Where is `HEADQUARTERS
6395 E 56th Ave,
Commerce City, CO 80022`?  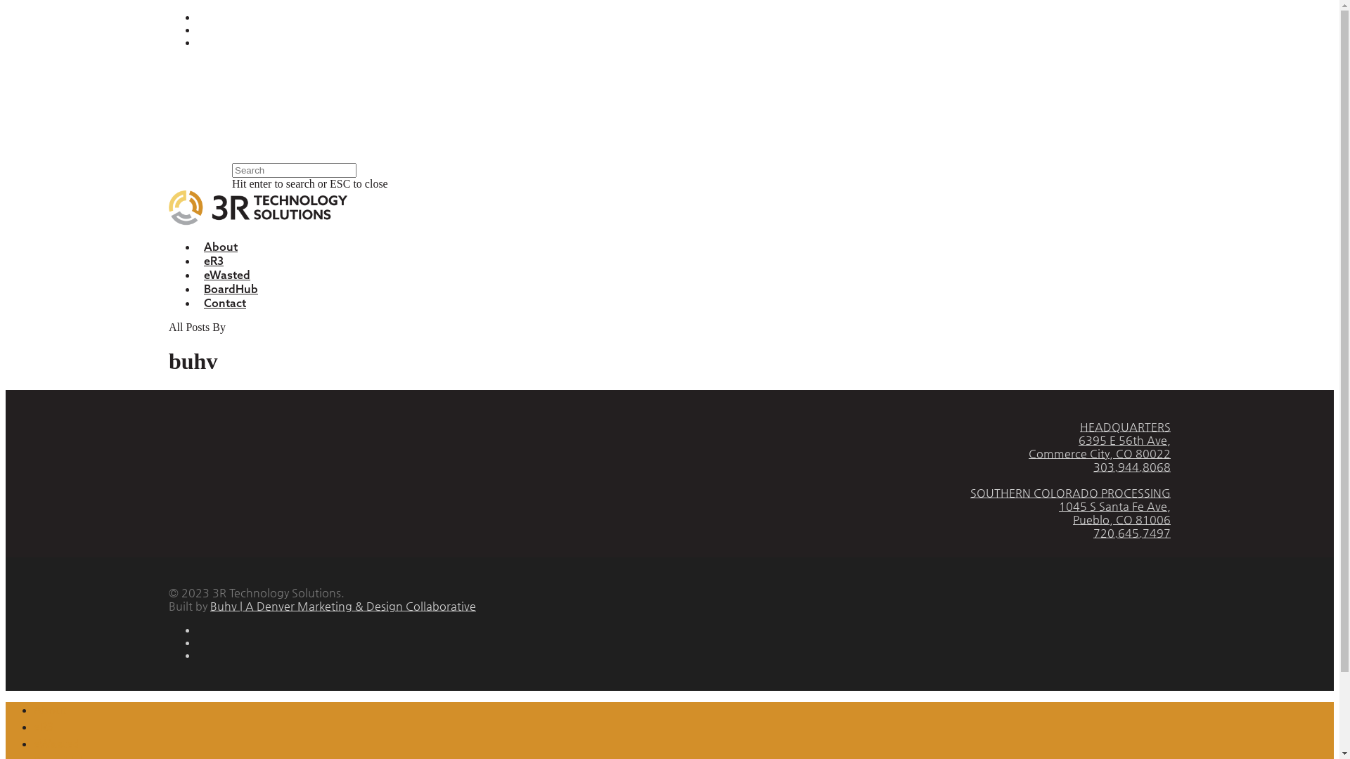 HEADQUARTERS
6395 E 56th Ave,
Commerce City, CO 80022 is located at coordinates (1100, 440).